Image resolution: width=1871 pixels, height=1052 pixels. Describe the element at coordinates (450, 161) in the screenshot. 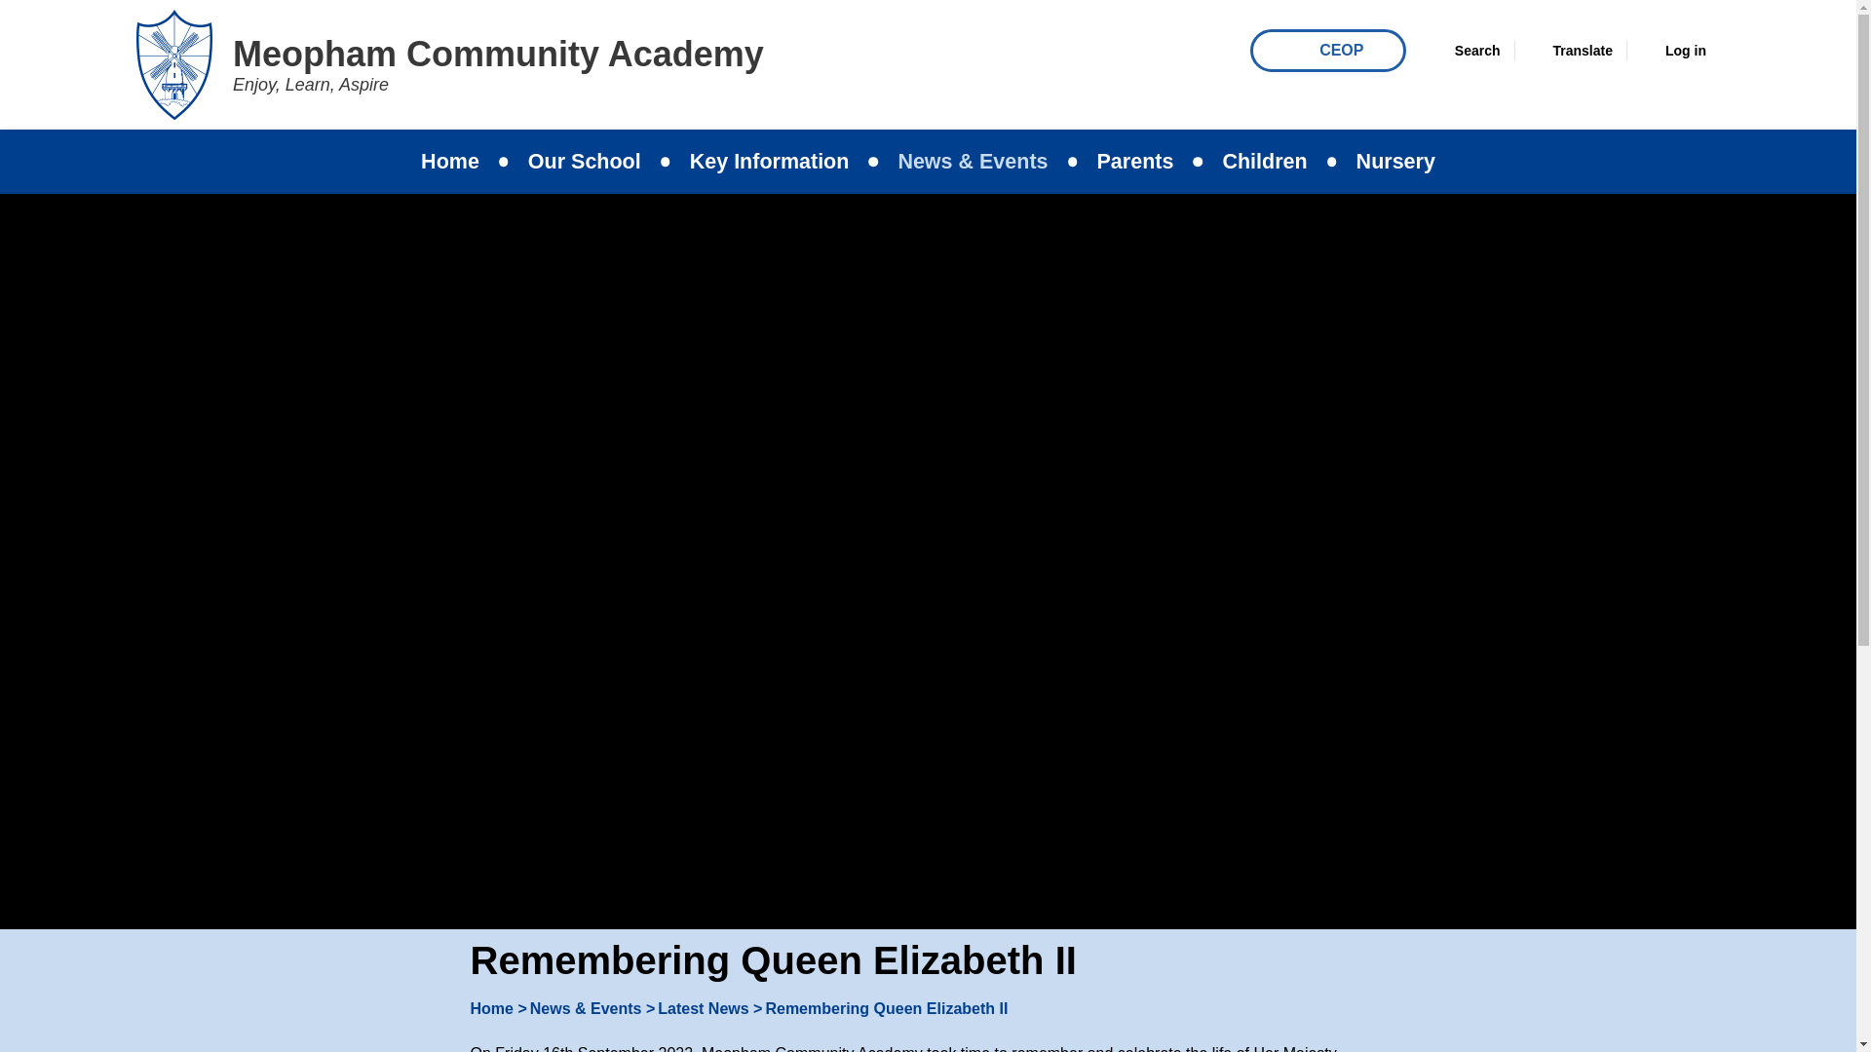

I see `Home` at that location.